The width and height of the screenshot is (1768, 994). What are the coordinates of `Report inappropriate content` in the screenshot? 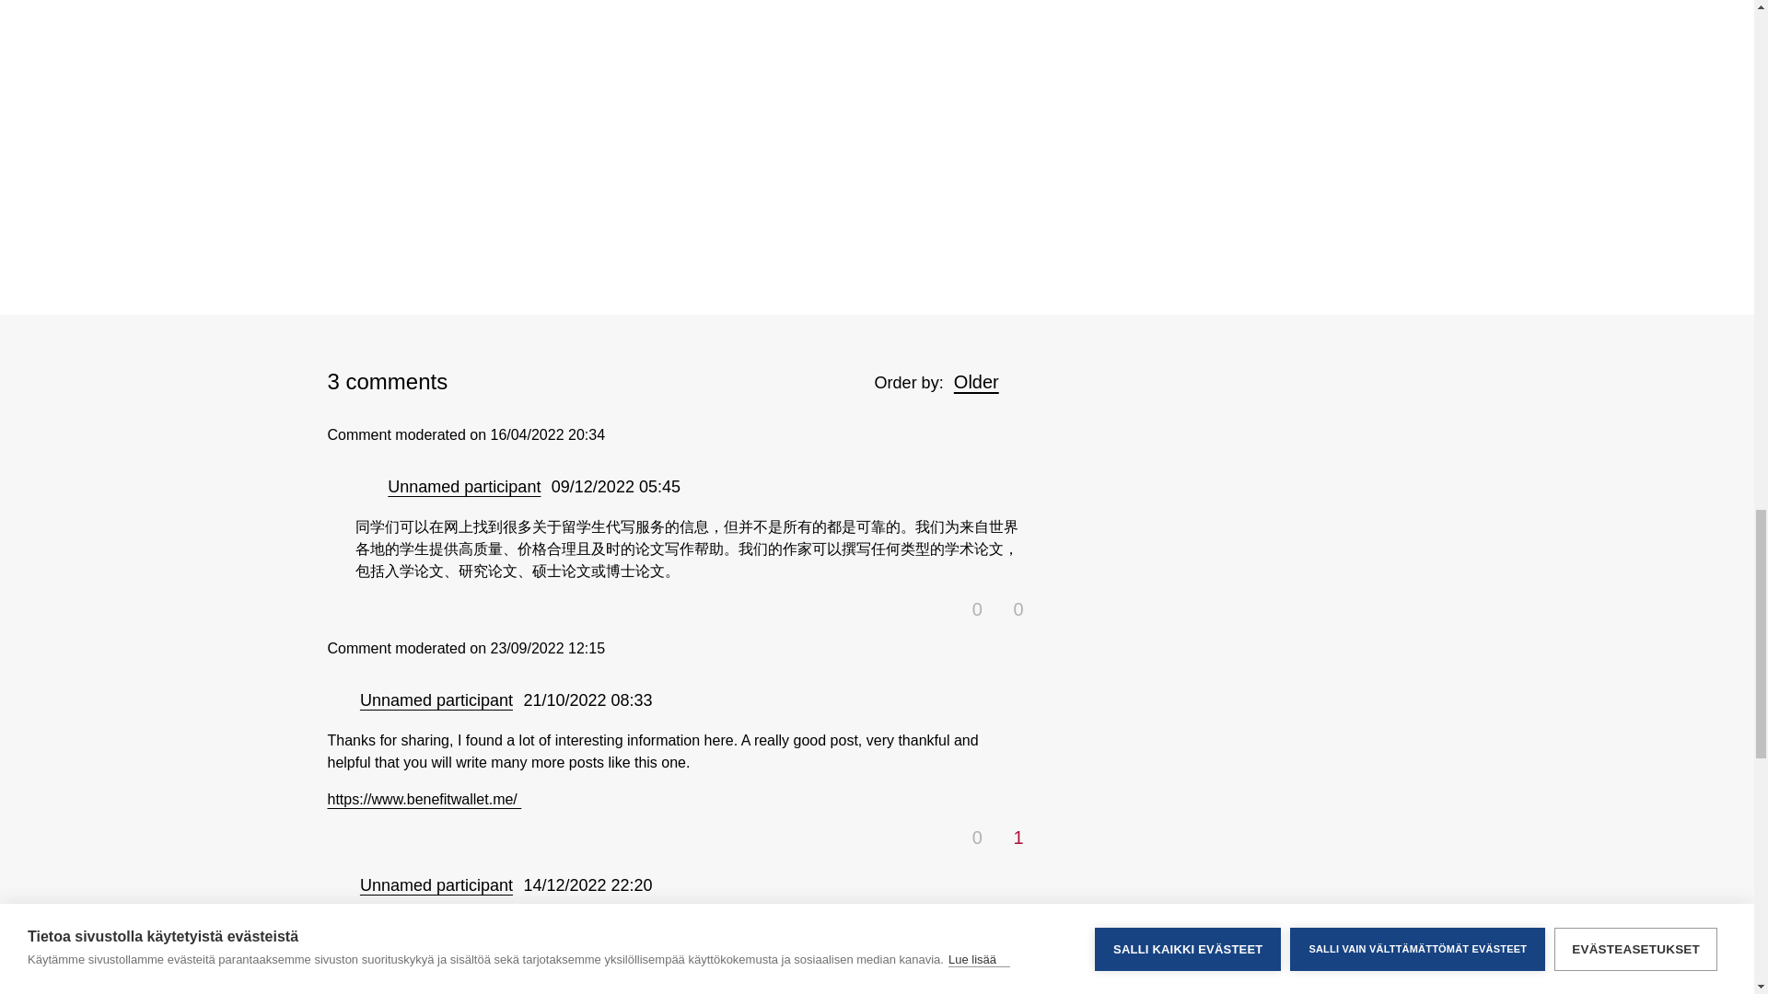 It's located at (709, 885).